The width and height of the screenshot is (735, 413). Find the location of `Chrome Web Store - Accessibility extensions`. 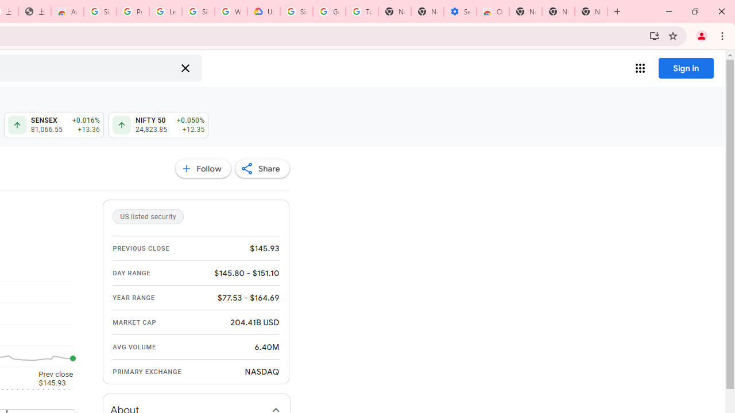

Chrome Web Store - Accessibility extensions is located at coordinates (493, 11).